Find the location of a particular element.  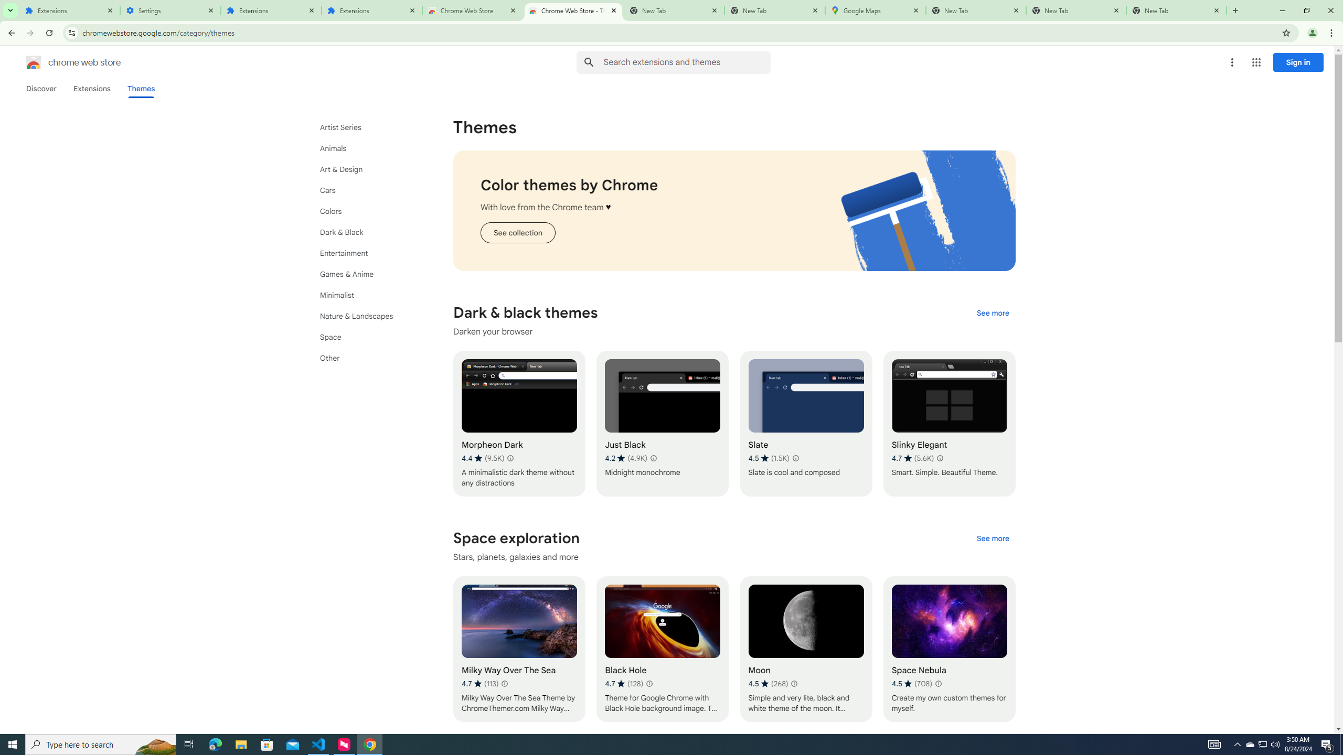

New Tab is located at coordinates (976, 10).